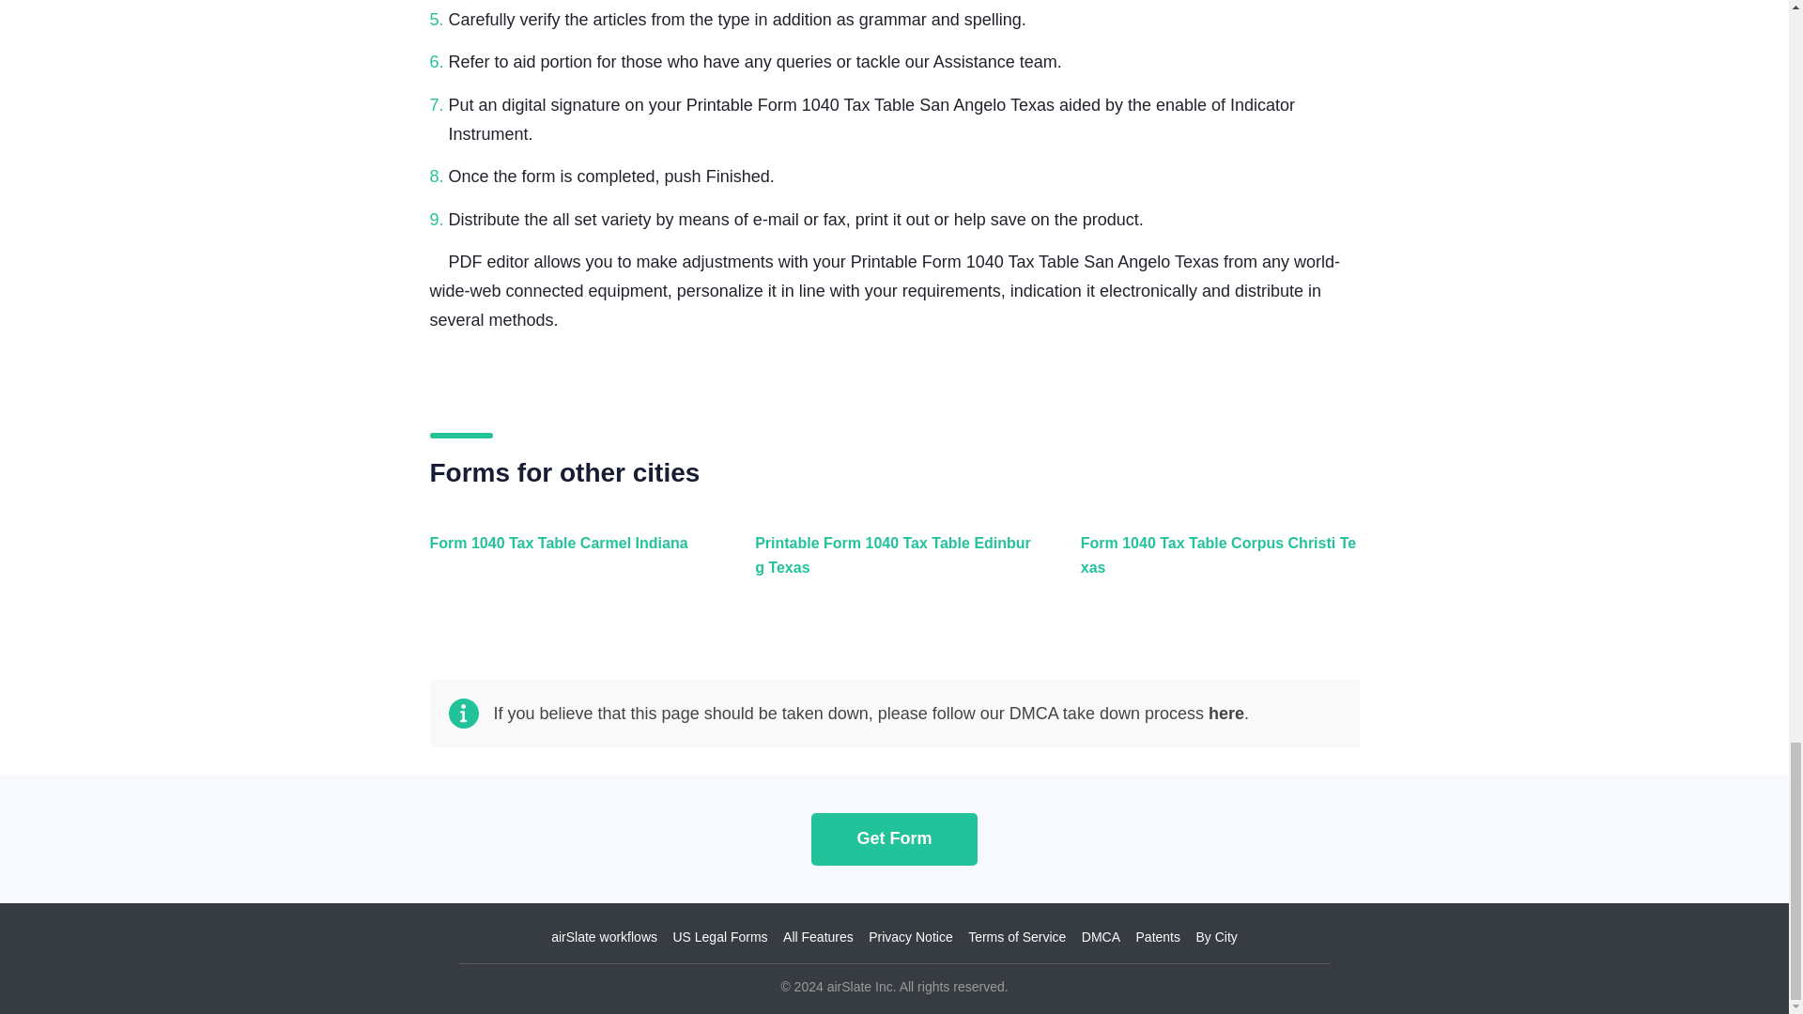 This screenshot has width=1803, height=1014. What do you see at coordinates (1101, 936) in the screenshot?
I see `DMCA` at bounding box center [1101, 936].